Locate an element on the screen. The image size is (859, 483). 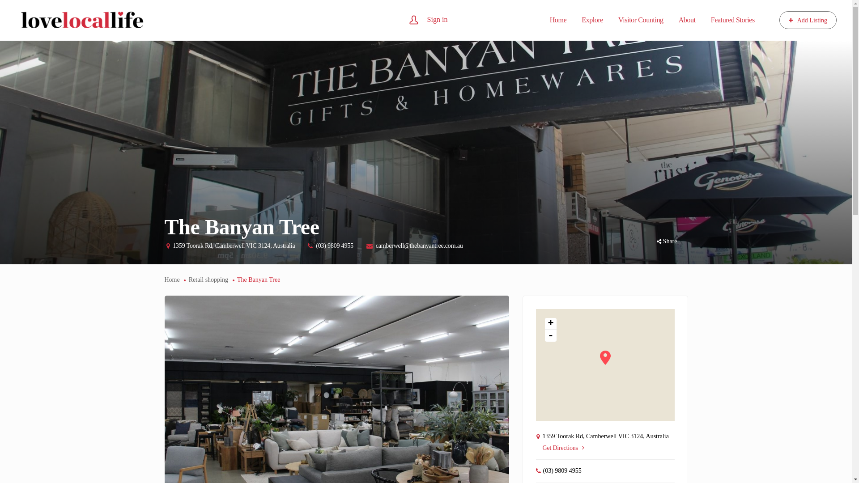
Get Directions is located at coordinates (563, 448).